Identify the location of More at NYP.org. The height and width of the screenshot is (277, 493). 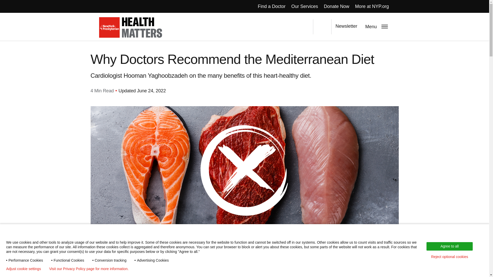
(372, 6).